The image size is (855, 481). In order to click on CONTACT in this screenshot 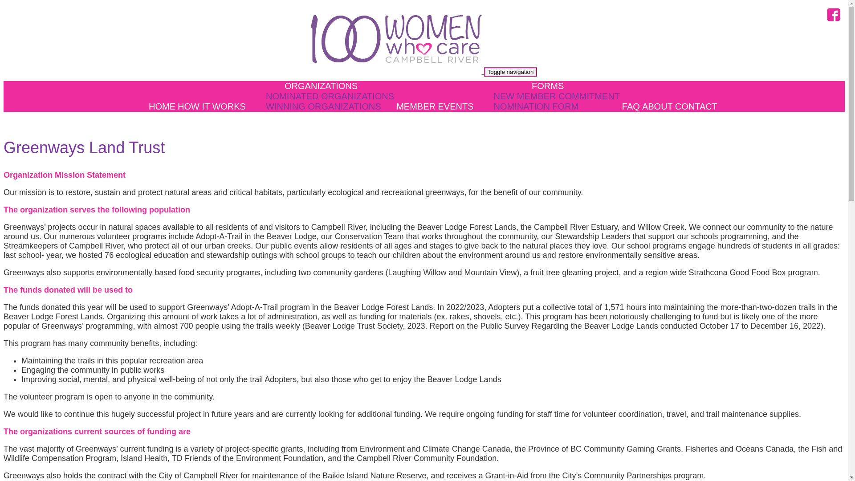, I will do `click(696, 106)`.